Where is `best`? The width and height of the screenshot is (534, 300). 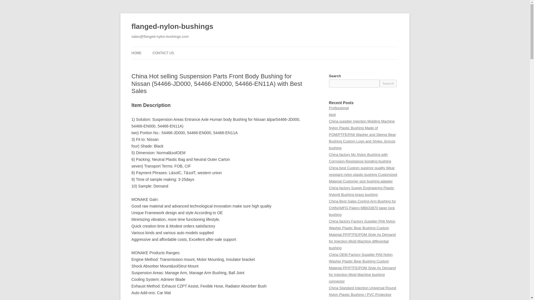
best is located at coordinates (332, 114).